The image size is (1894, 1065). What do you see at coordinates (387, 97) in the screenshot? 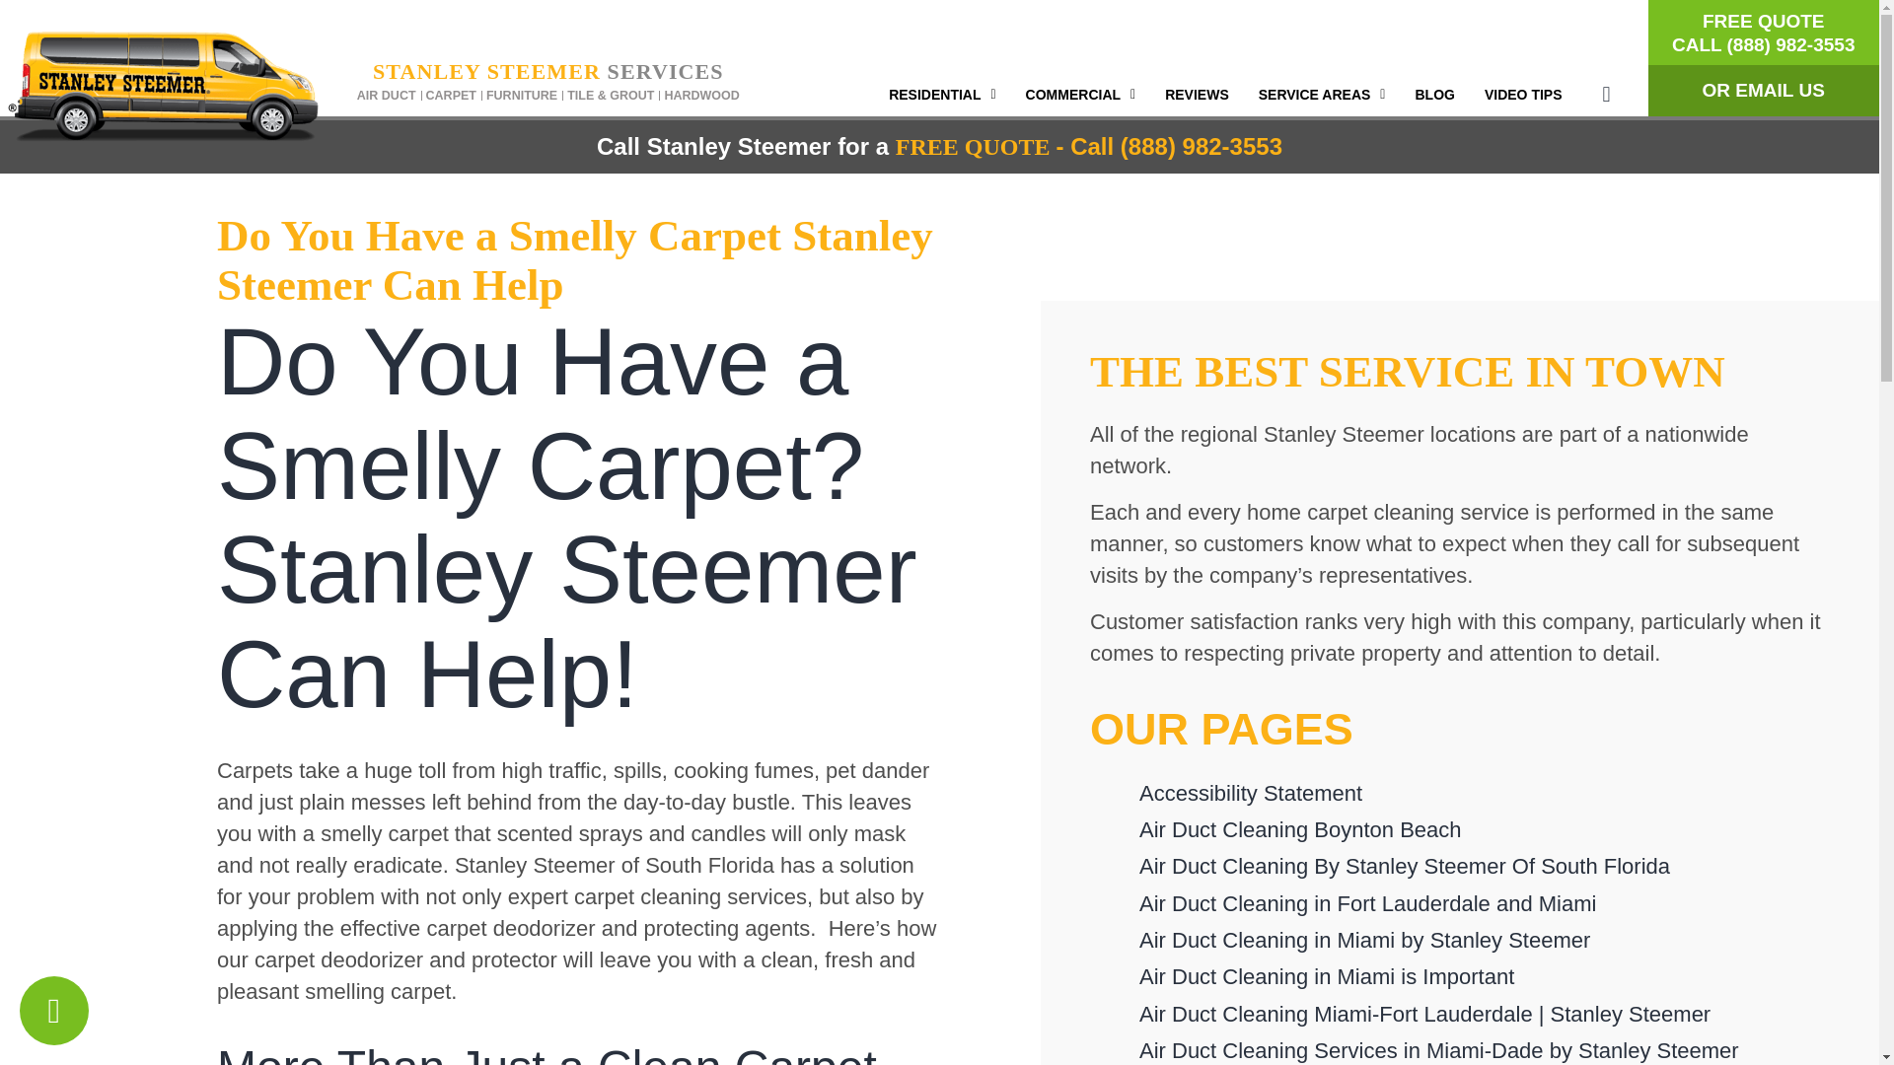
I see `AIR DUCT` at bounding box center [387, 97].